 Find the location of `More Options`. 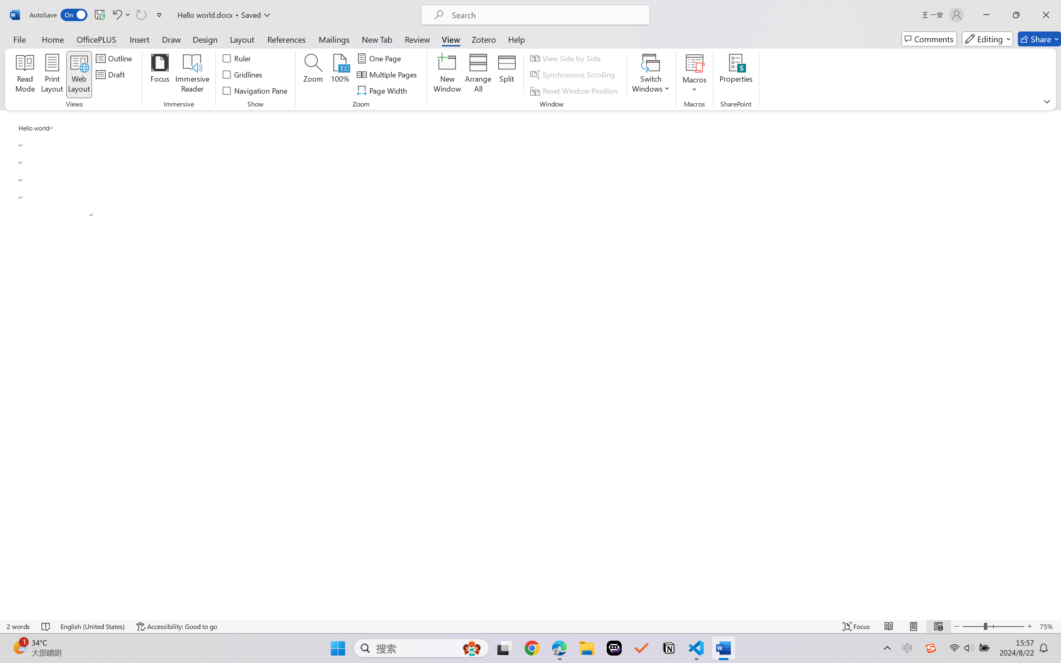

More Options is located at coordinates (695, 86).